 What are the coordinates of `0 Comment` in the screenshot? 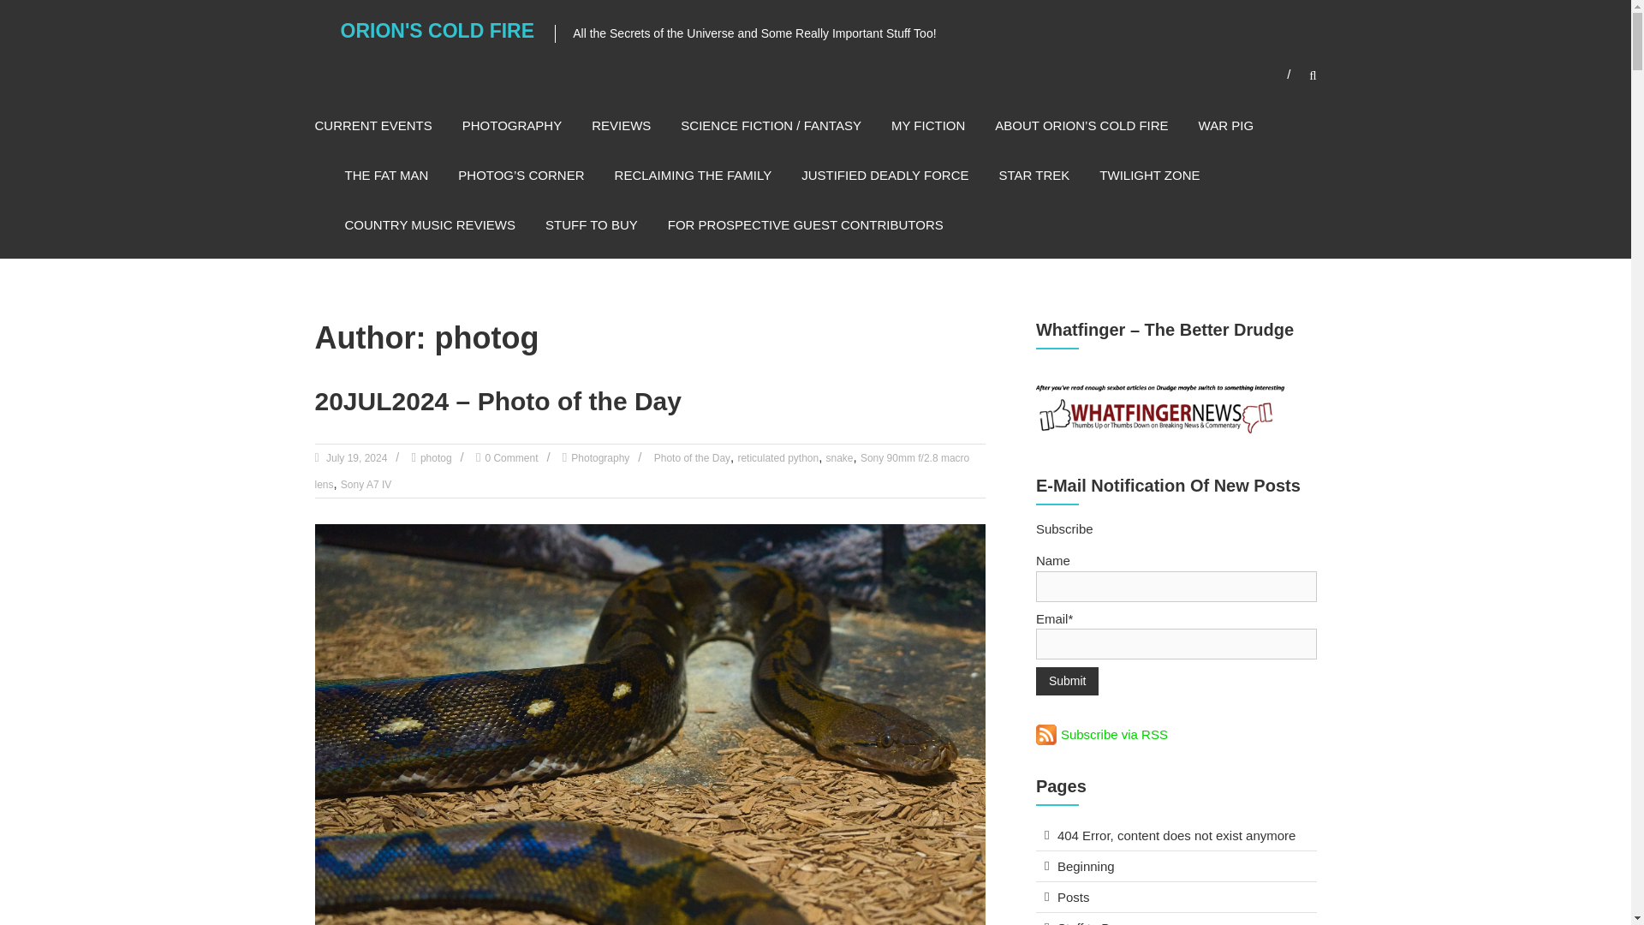 It's located at (510, 458).